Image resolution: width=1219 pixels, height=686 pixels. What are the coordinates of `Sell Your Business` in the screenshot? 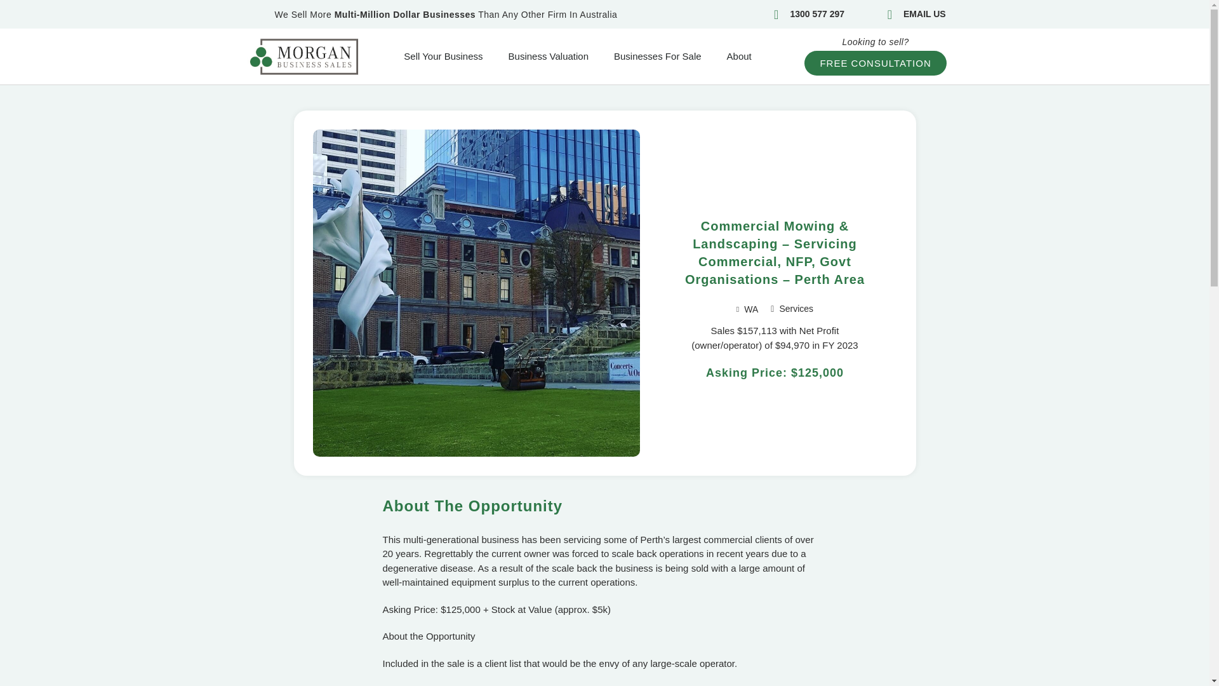 It's located at (443, 56).